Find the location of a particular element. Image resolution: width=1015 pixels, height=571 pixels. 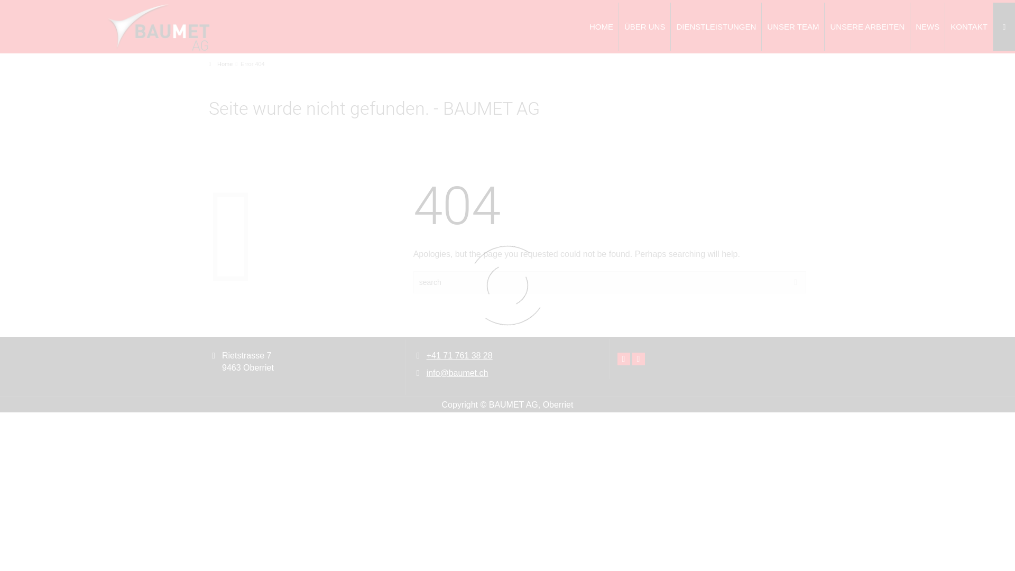

Facebook is located at coordinates (624, 359).